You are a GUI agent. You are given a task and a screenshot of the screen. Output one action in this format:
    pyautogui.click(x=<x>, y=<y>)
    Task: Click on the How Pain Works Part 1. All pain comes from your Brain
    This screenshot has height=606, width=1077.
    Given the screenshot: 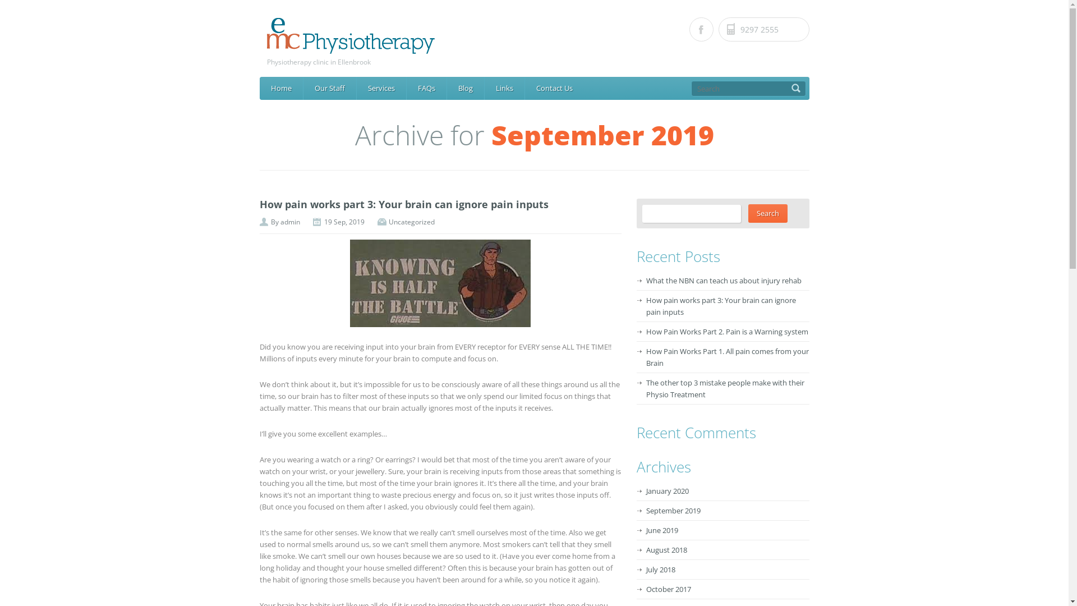 What is the action you would take?
    pyautogui.click(x=728, y=357)
    